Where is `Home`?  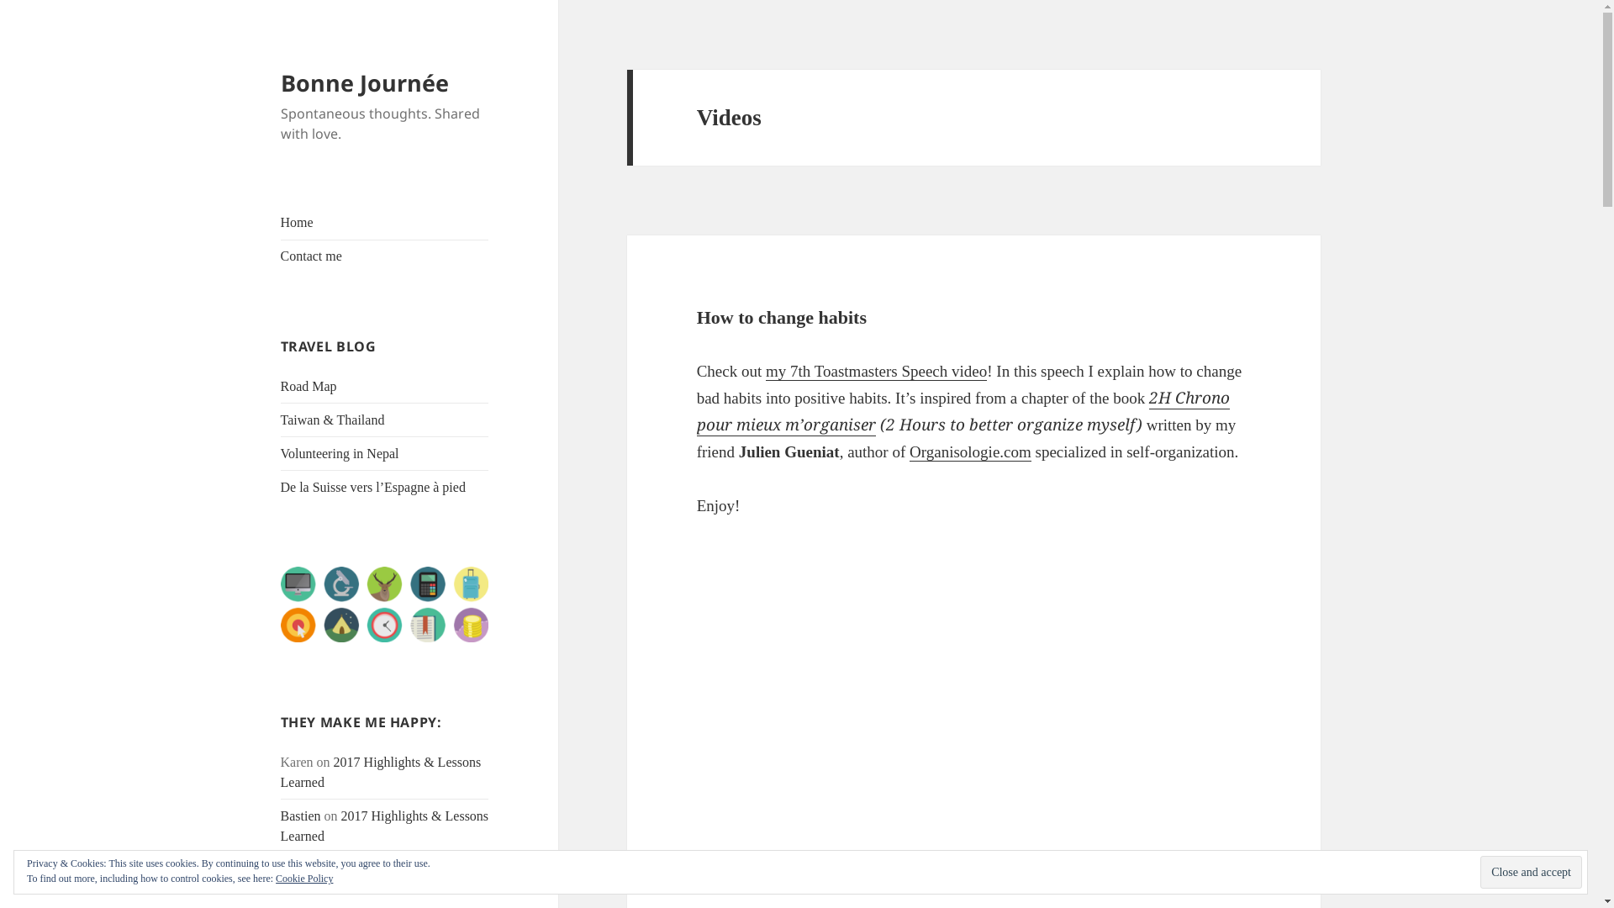 Home is located at coordinates (298, 222).